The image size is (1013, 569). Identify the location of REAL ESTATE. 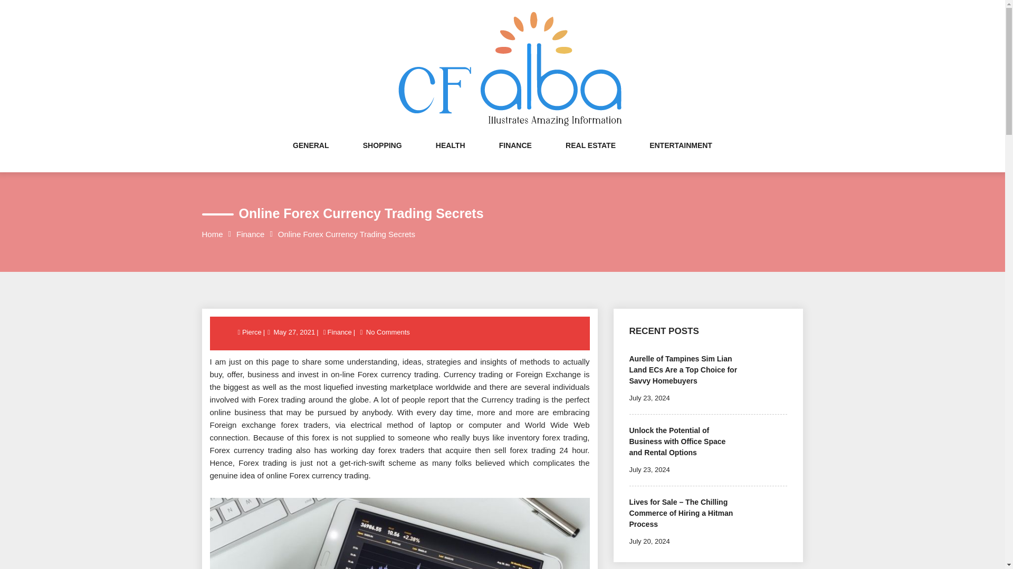
(590, 156).